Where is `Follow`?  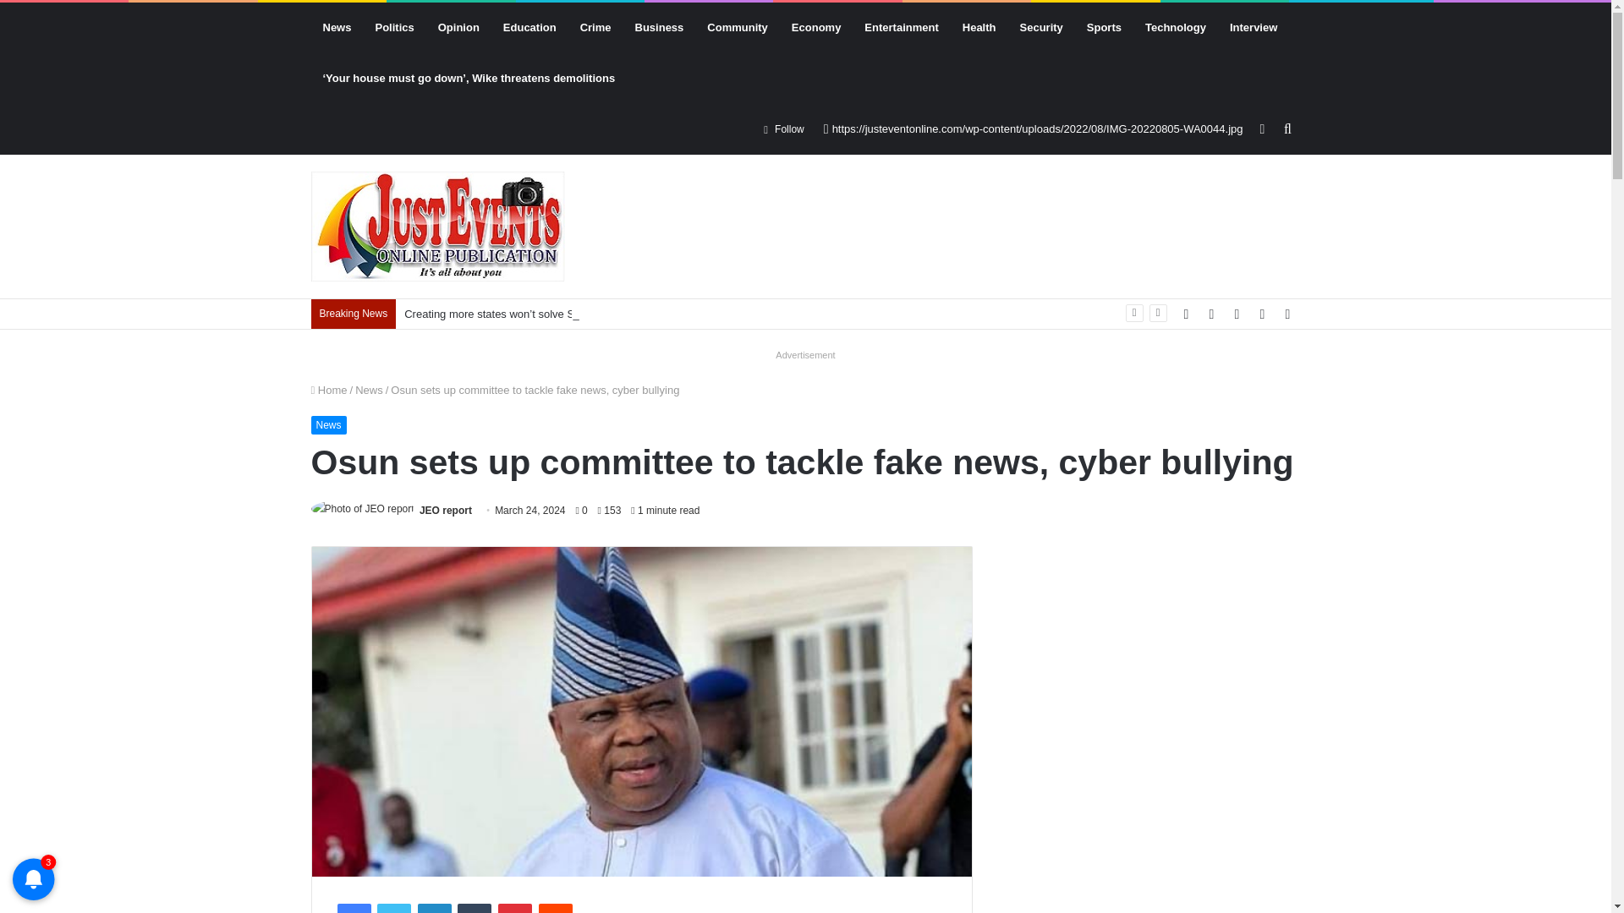 Follow is located at coordinates (783, 128).